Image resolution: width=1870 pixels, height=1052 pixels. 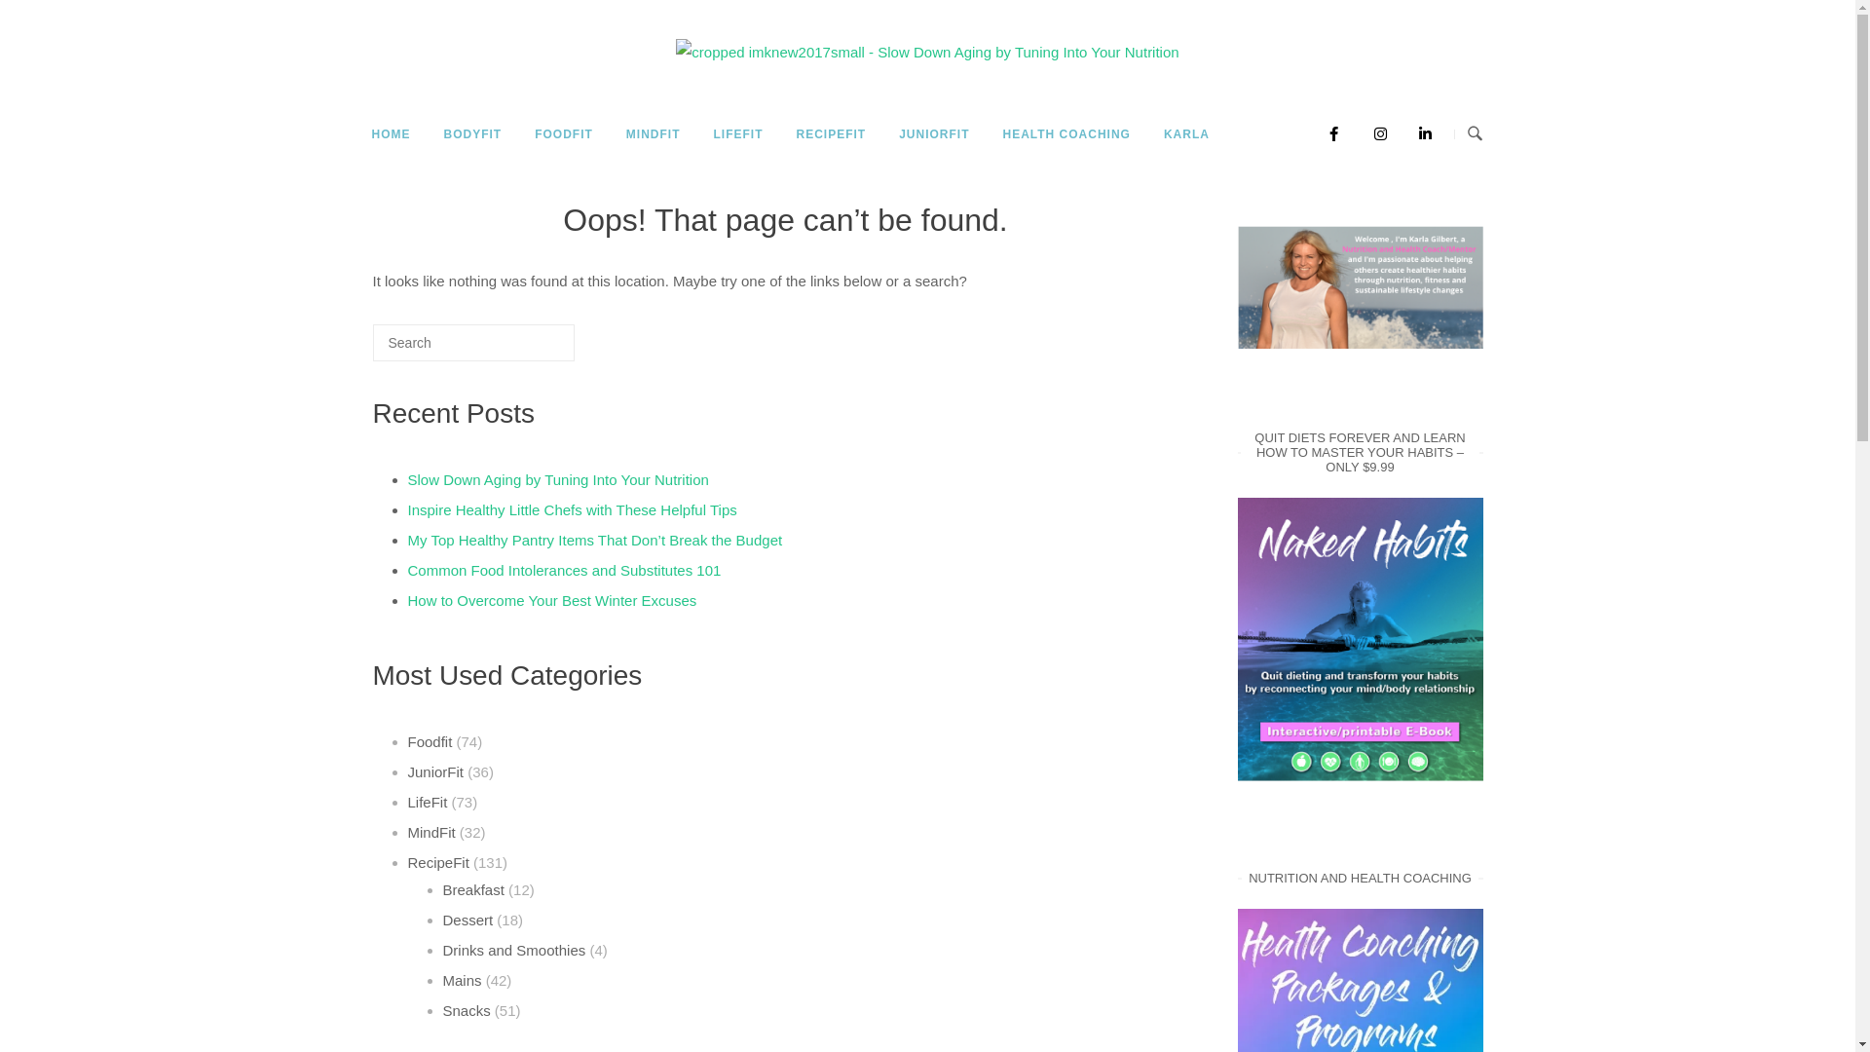 I want to click on JuniorFit, so click(x=435, y=771).